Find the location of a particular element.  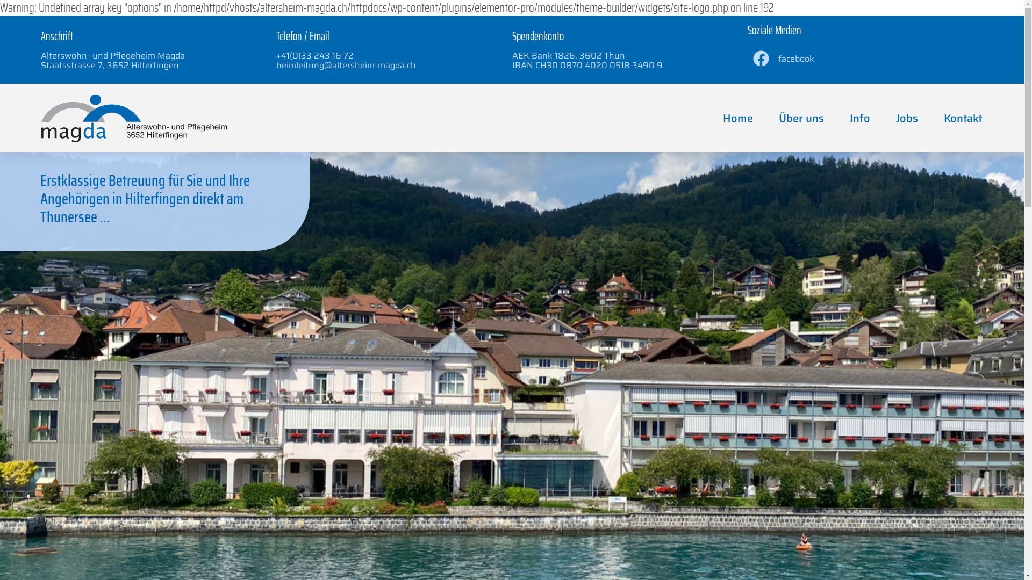

Info is located at coordinates (860, 118).